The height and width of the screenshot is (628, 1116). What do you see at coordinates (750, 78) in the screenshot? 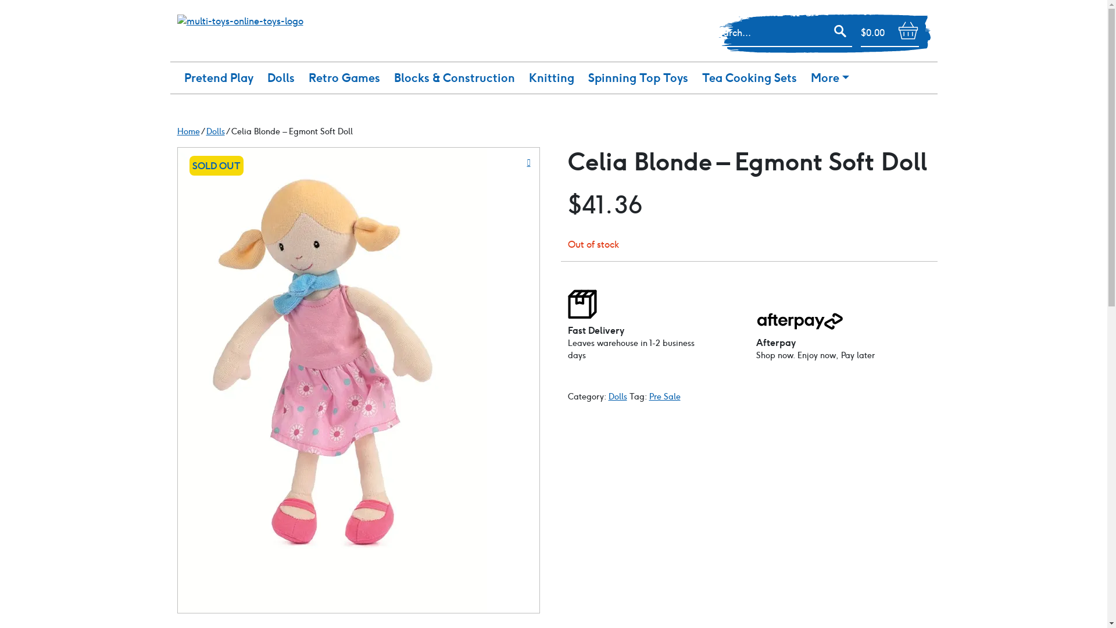
I see `Tea Cooking Sets` at bounding box center [750, 78].